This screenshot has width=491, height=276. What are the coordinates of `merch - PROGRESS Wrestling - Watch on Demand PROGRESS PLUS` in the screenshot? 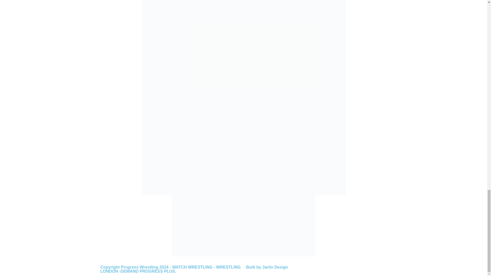 It's located at (243, 226).